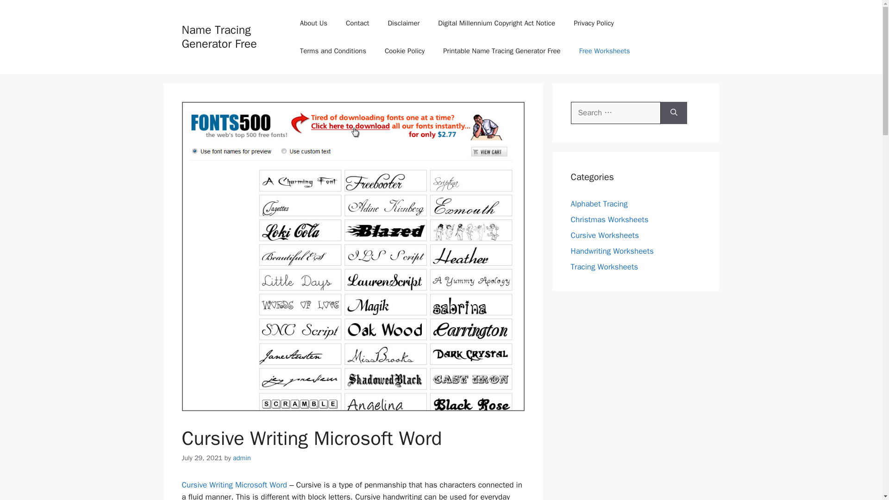 Image resolution: width=889 pixels, height=500 pixels. What do you see at coordinates (609, 219) in the screenshot?
I see `Christmas Worksheets` at bounding box center [609, 219].